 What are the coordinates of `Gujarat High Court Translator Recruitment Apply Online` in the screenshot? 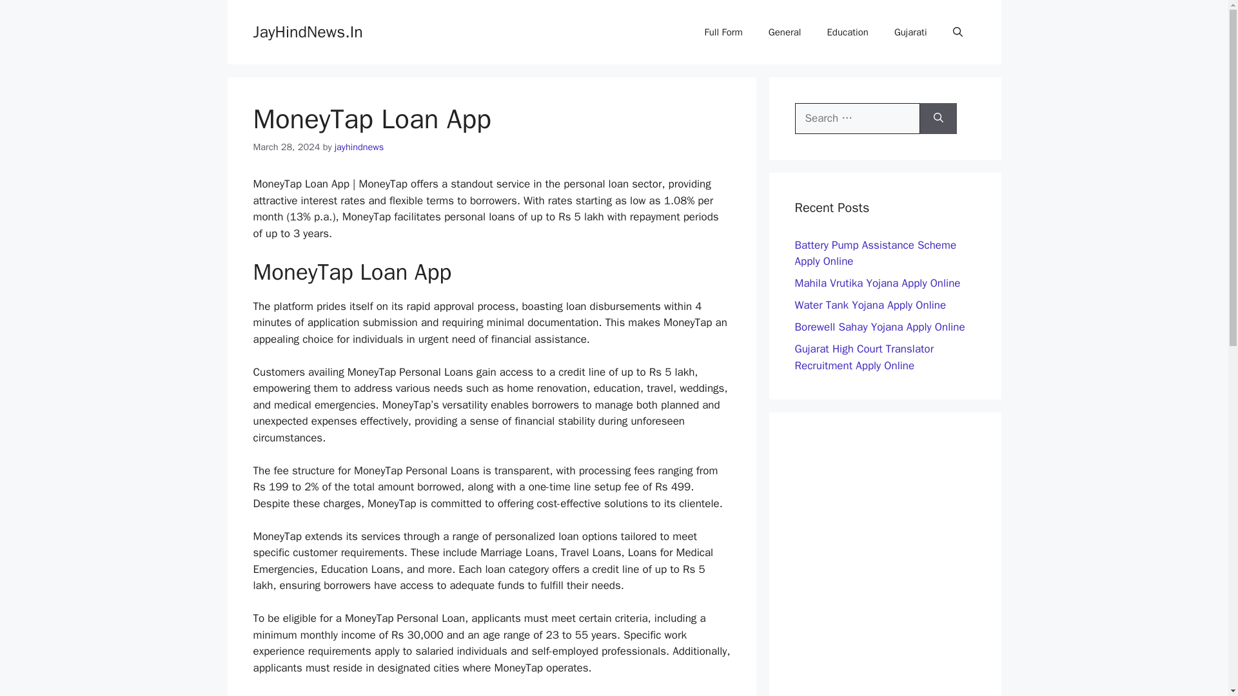 It's located at (864, 357).